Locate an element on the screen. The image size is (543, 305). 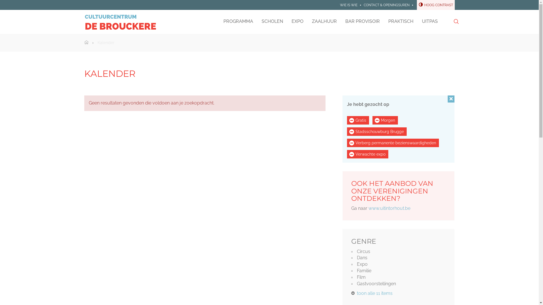
SCHOLEN is located at coordinates (272, 21).